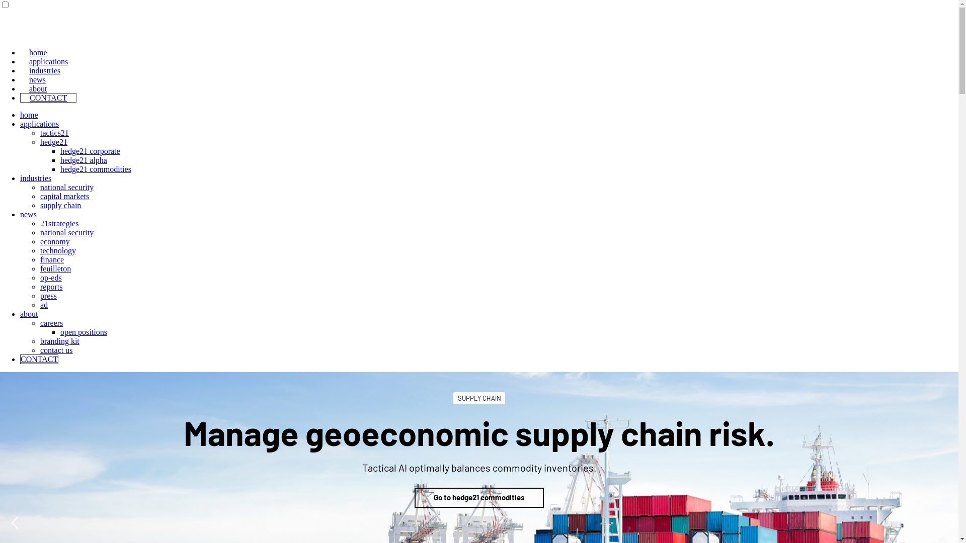 Image resolution: width=966 pixels, height=543 pixels. What do you see at coordinates (45, 70) in the screenshot?
I see `industries` at bounding box center [45, 70].